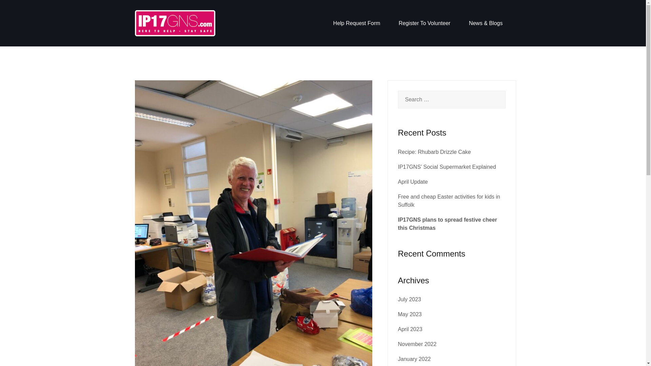 The width and height of the screenshot is (651, 366). Describe the element at coordinates (410, 329) in the screenshot. I see `April 2023` at that location.